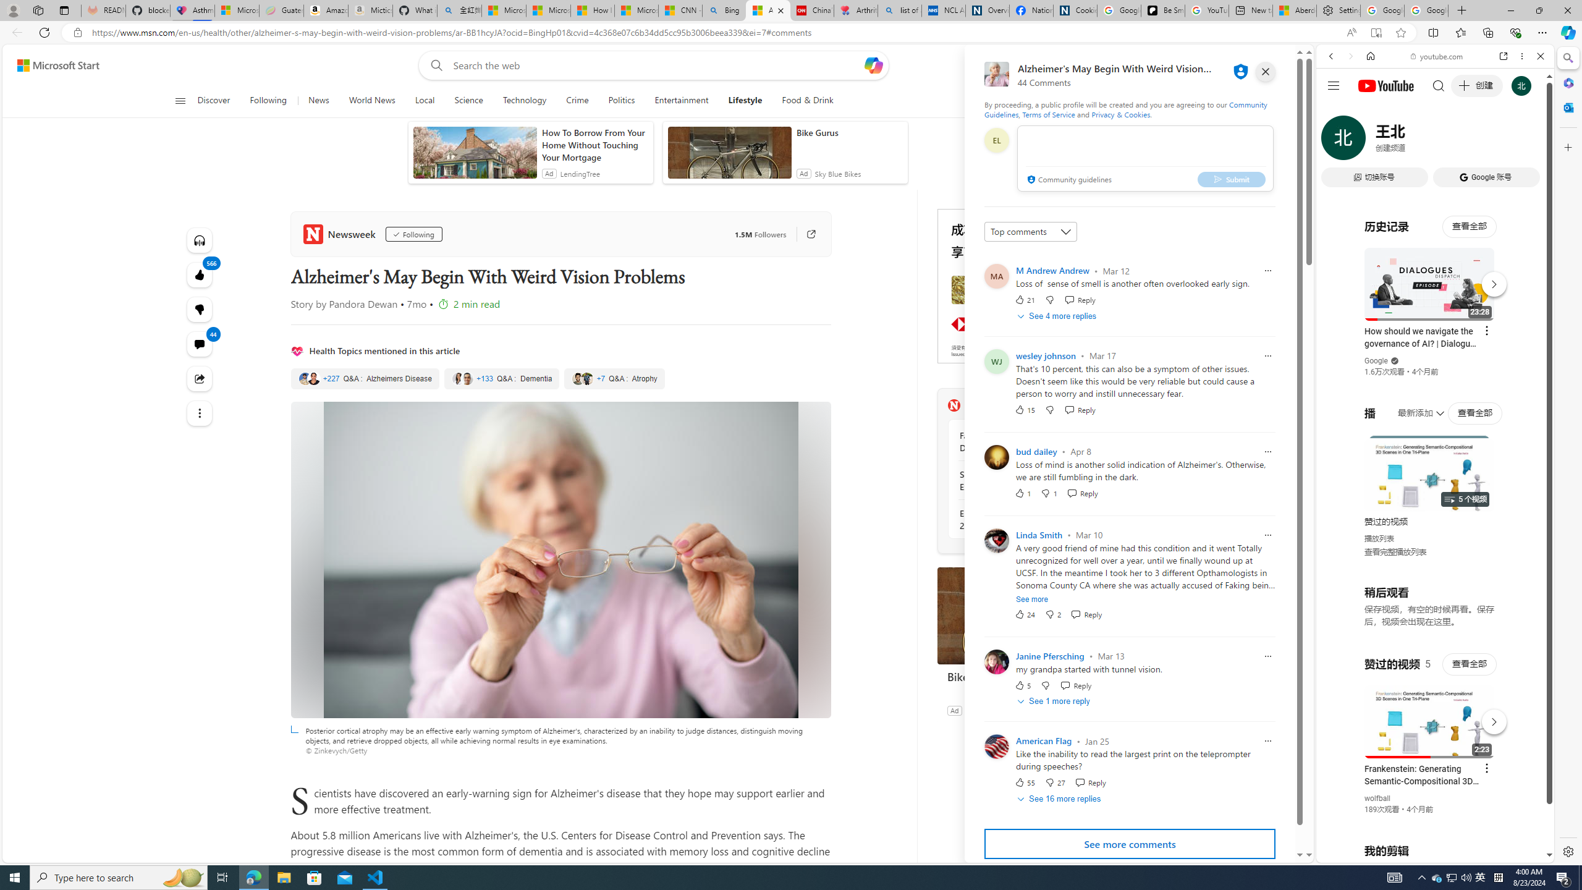 This screenshot has height=890, width=1582. I want to click on Copilot (Ctrl+Shift+.), so click(1567, 32).